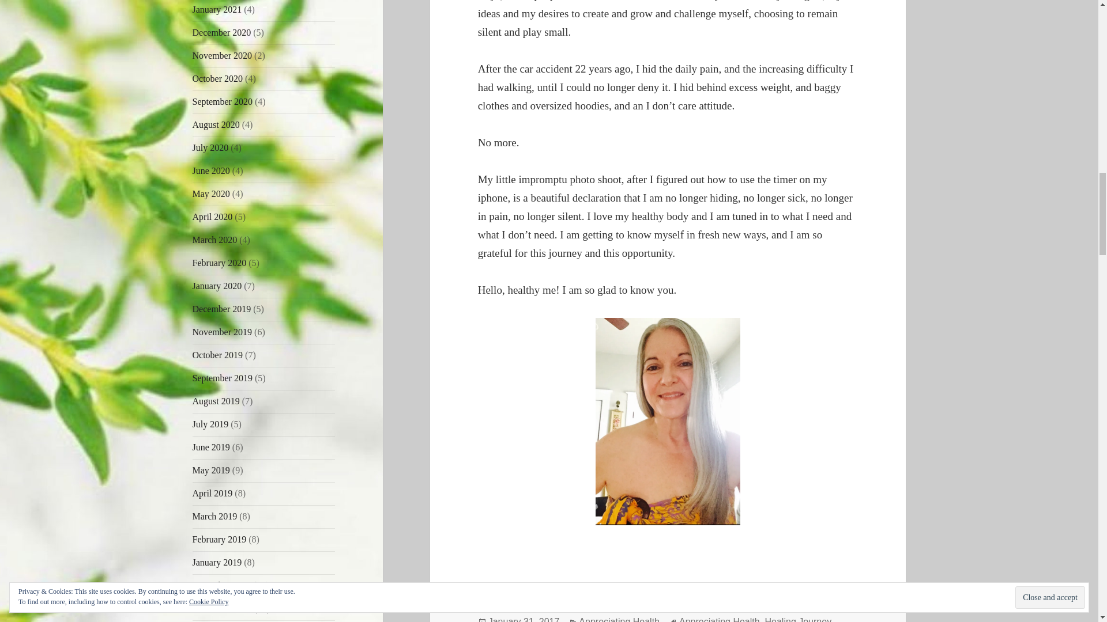  Describe the element at coordinates (668, 421) in the screenshot. I see `Healthy glow` at that location.